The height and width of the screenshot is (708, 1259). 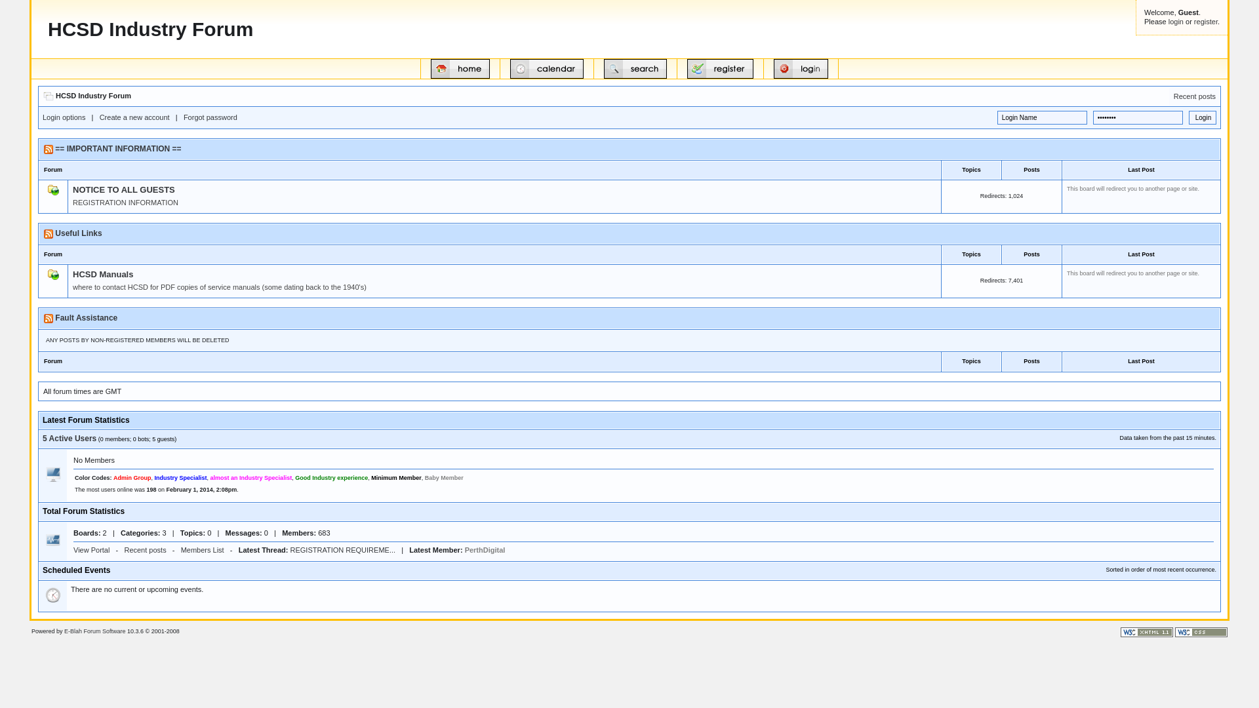 What do you see at coordinates (135, 117) in the screenshot?
I see `Create a new account` at bounding box center [135, 117].